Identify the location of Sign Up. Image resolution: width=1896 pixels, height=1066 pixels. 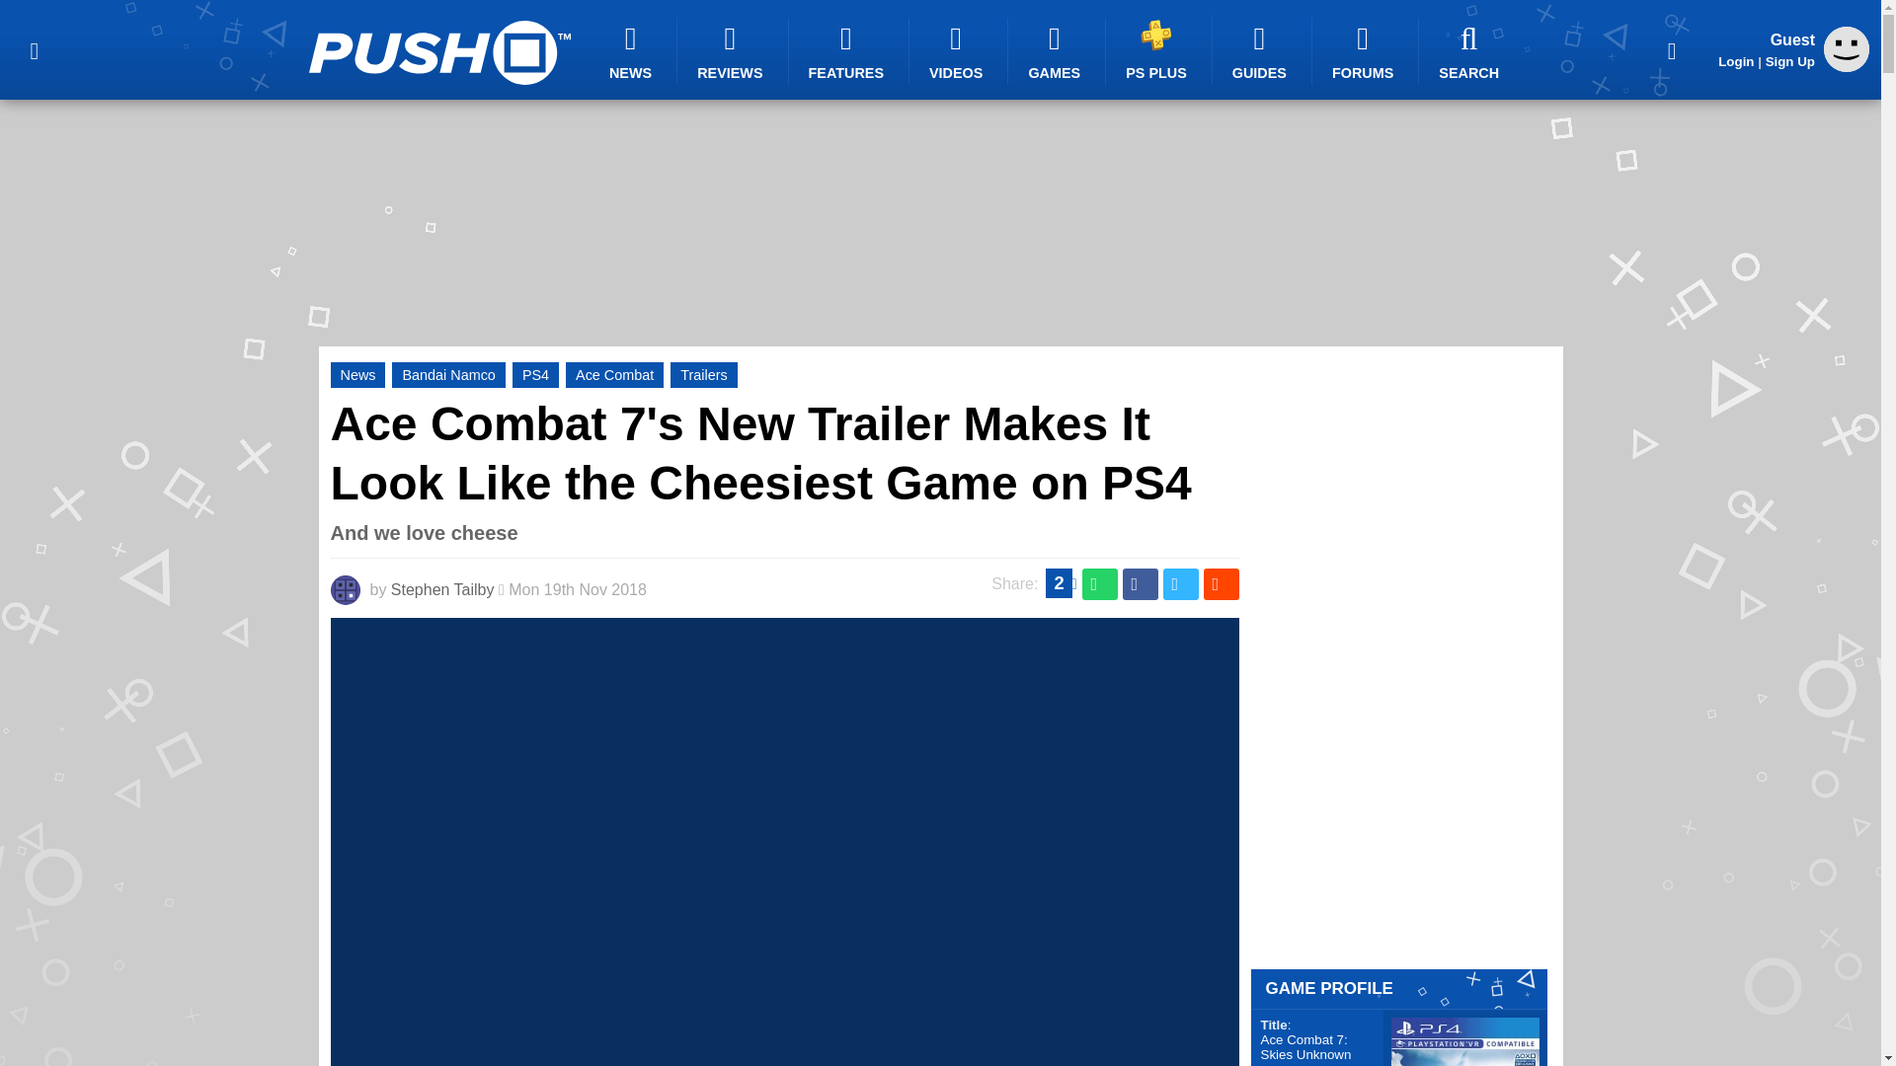
(1789, 61).